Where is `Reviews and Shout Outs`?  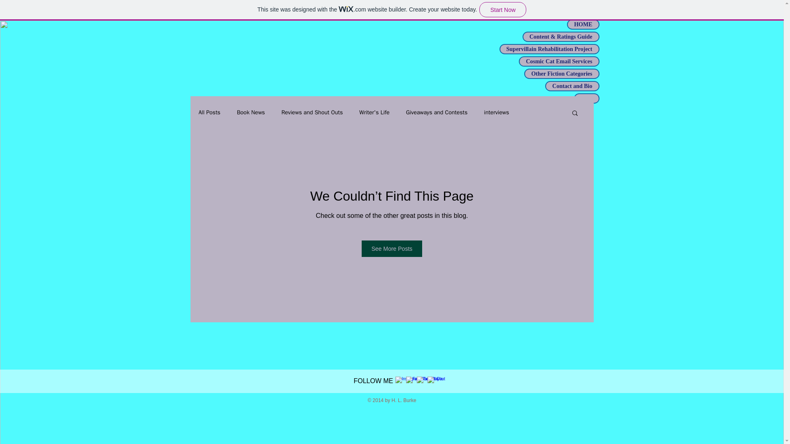
Reviews and Shout Outs is located at coordinates (312, 112).